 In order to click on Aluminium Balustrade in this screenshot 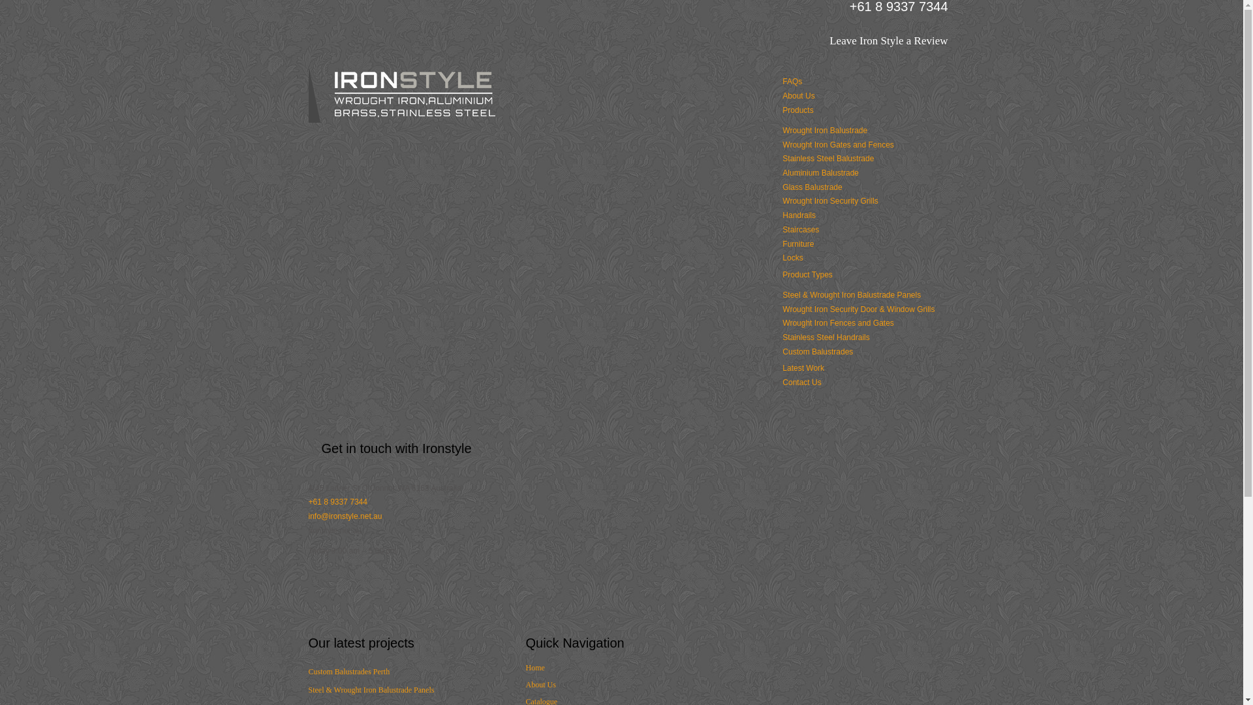, I will do `click(821, 173)`.